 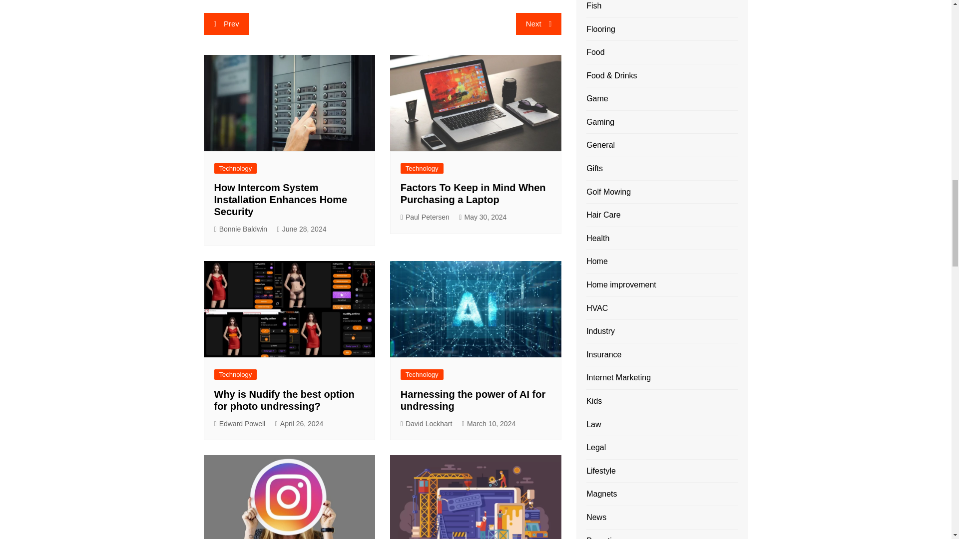 What do you see at coordinates (425, 218) in the screenshot?
I see `Paul Petersen` at bounding box center [425, 218].